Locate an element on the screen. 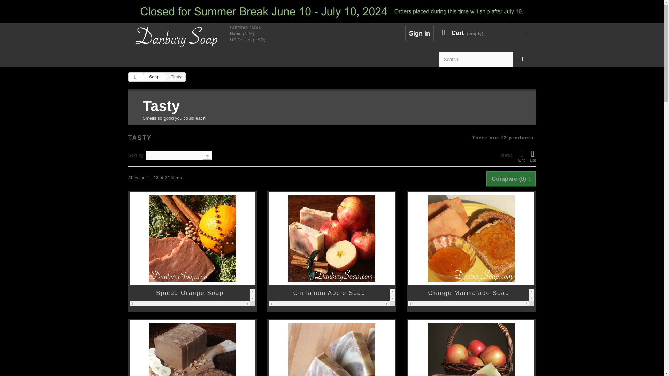 The image size is (669, 376). View my shopping cart is located at coordinates (483, 33).